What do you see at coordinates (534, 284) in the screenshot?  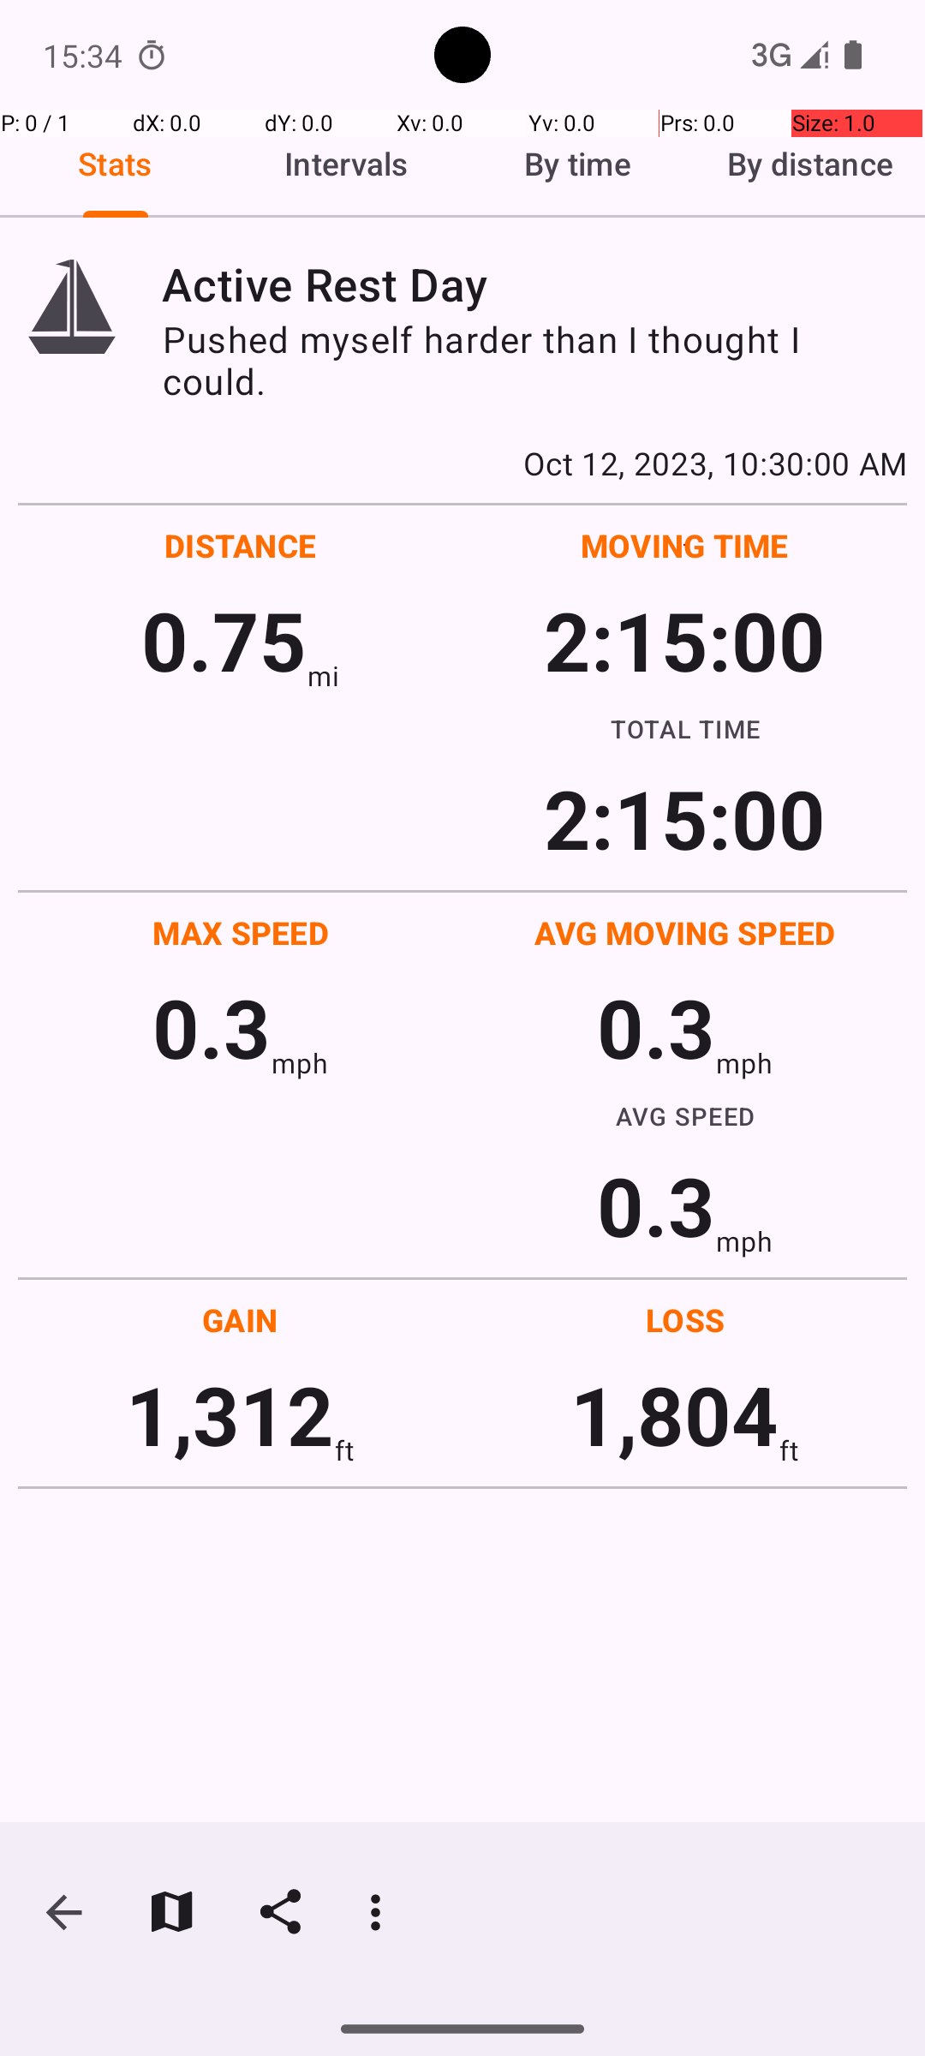 I see `Active Rest Day` at bounding box center [534, 284].